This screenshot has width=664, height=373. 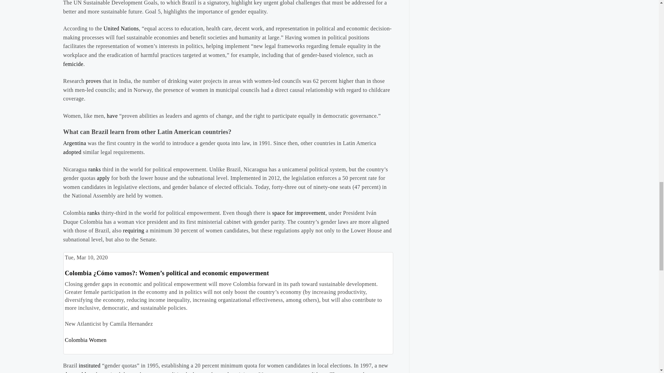 I want to click on proves, so click(x=93, y=81).